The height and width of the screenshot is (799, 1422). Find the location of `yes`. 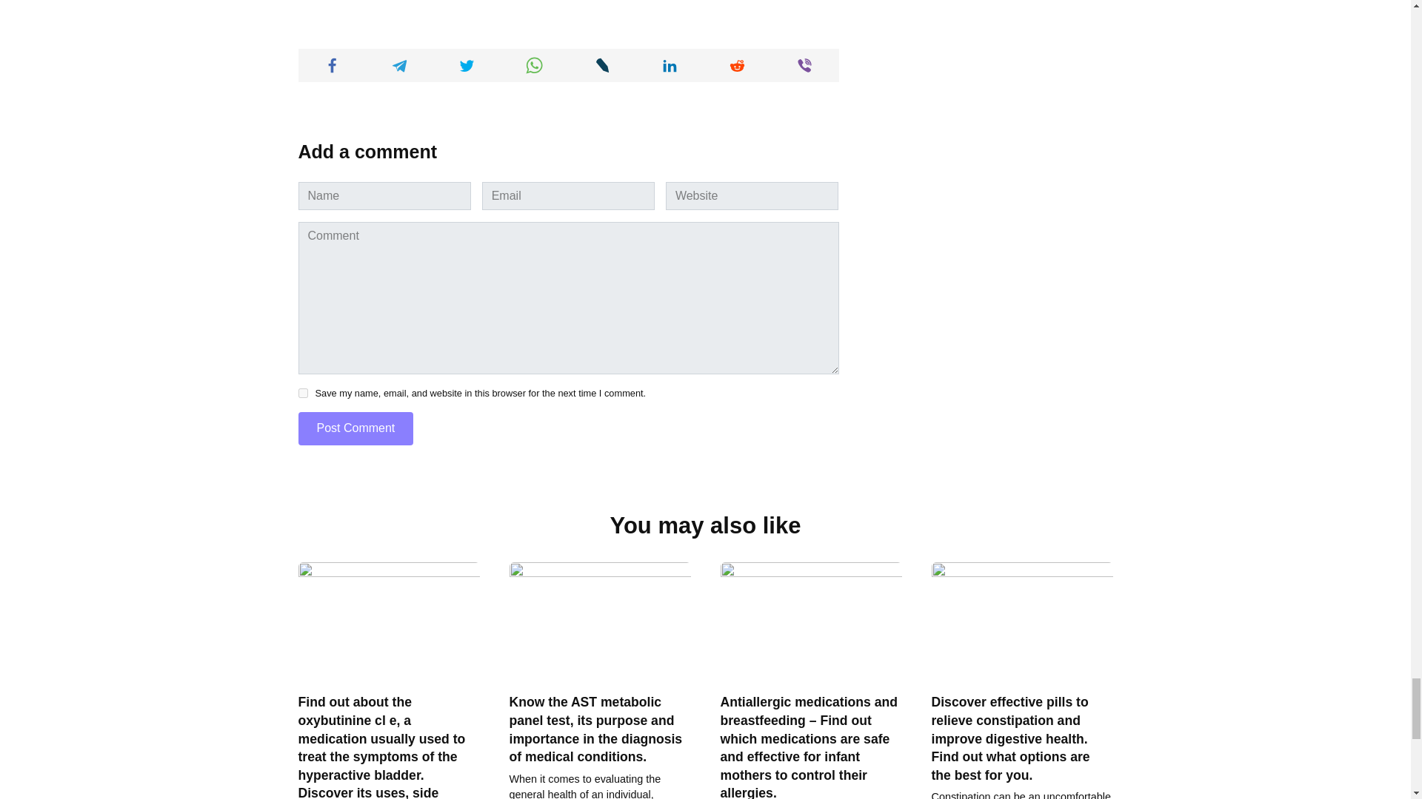

yes is located at coordinates (302, 392).